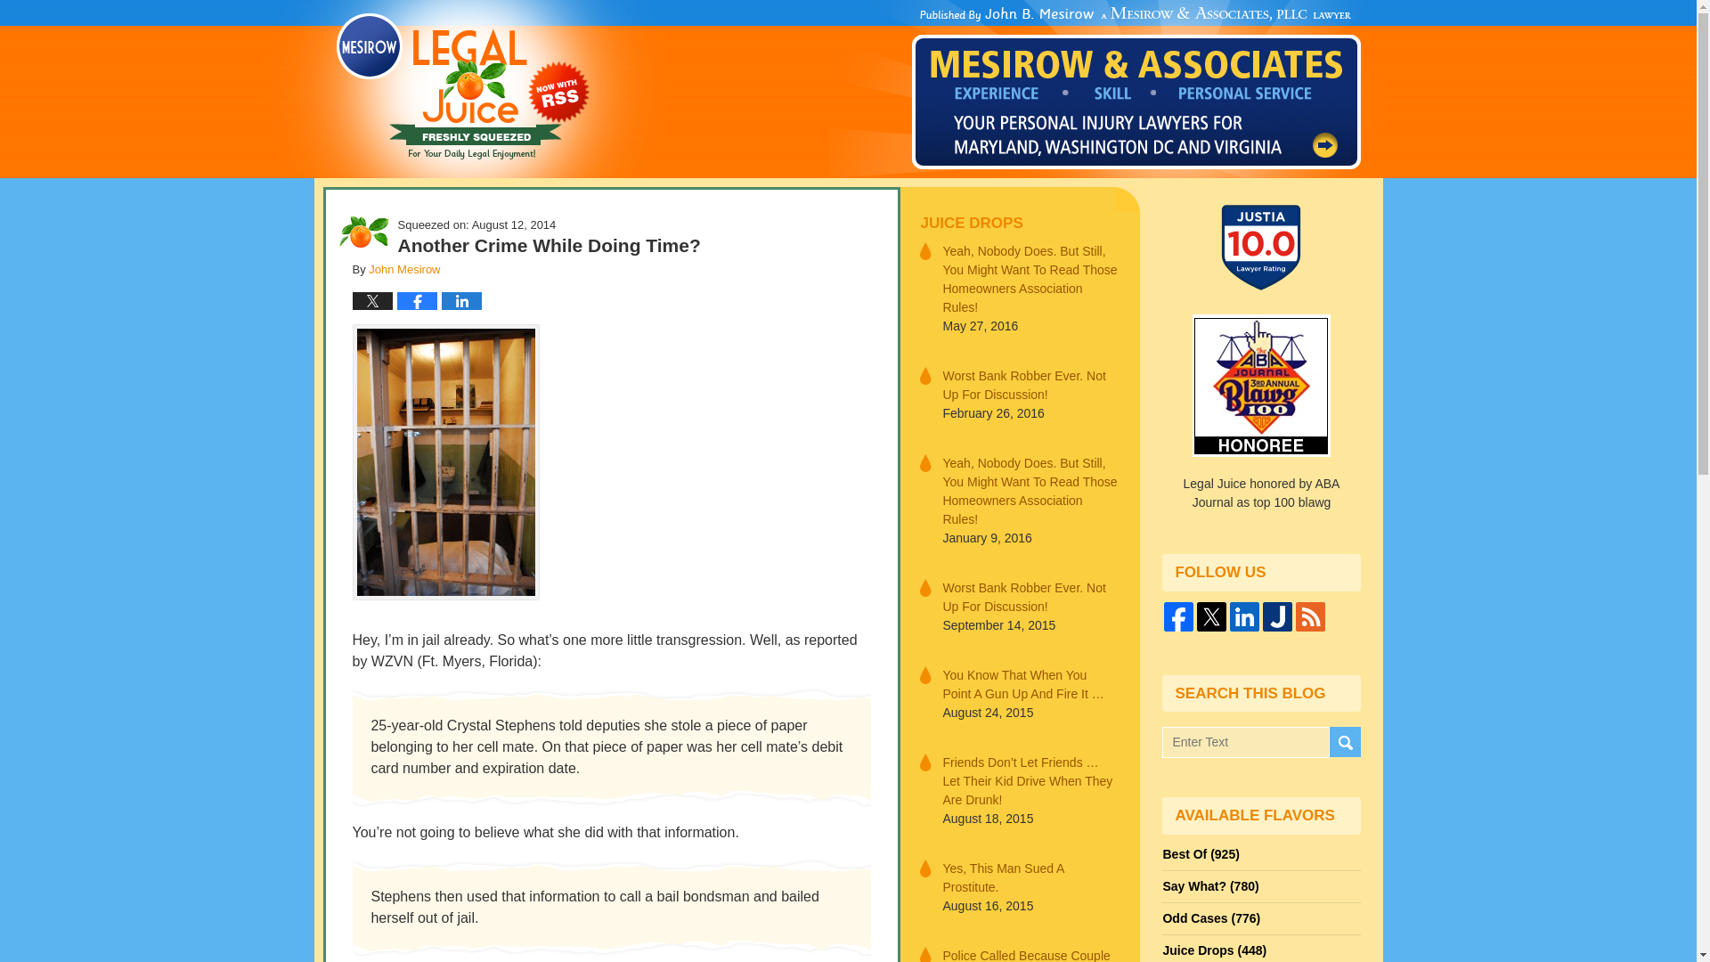  I want to click on Legal Juice, so click(463, 86).